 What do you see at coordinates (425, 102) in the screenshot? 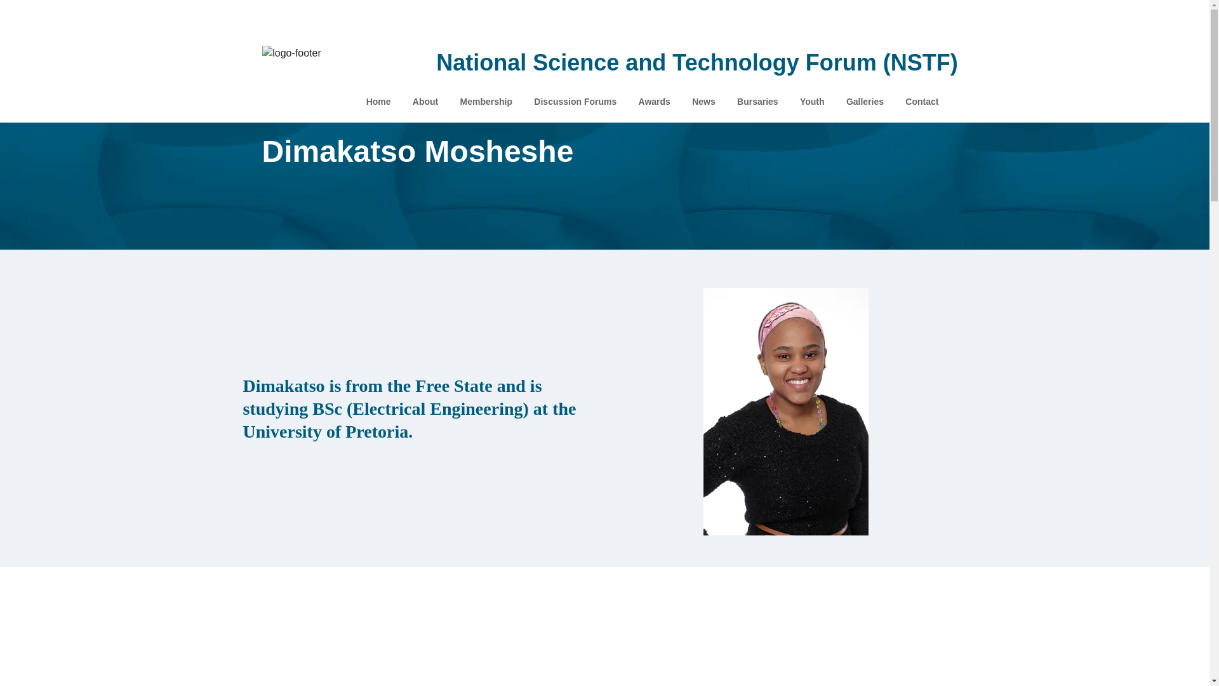
I see `About` at bounding box center [425, 102].